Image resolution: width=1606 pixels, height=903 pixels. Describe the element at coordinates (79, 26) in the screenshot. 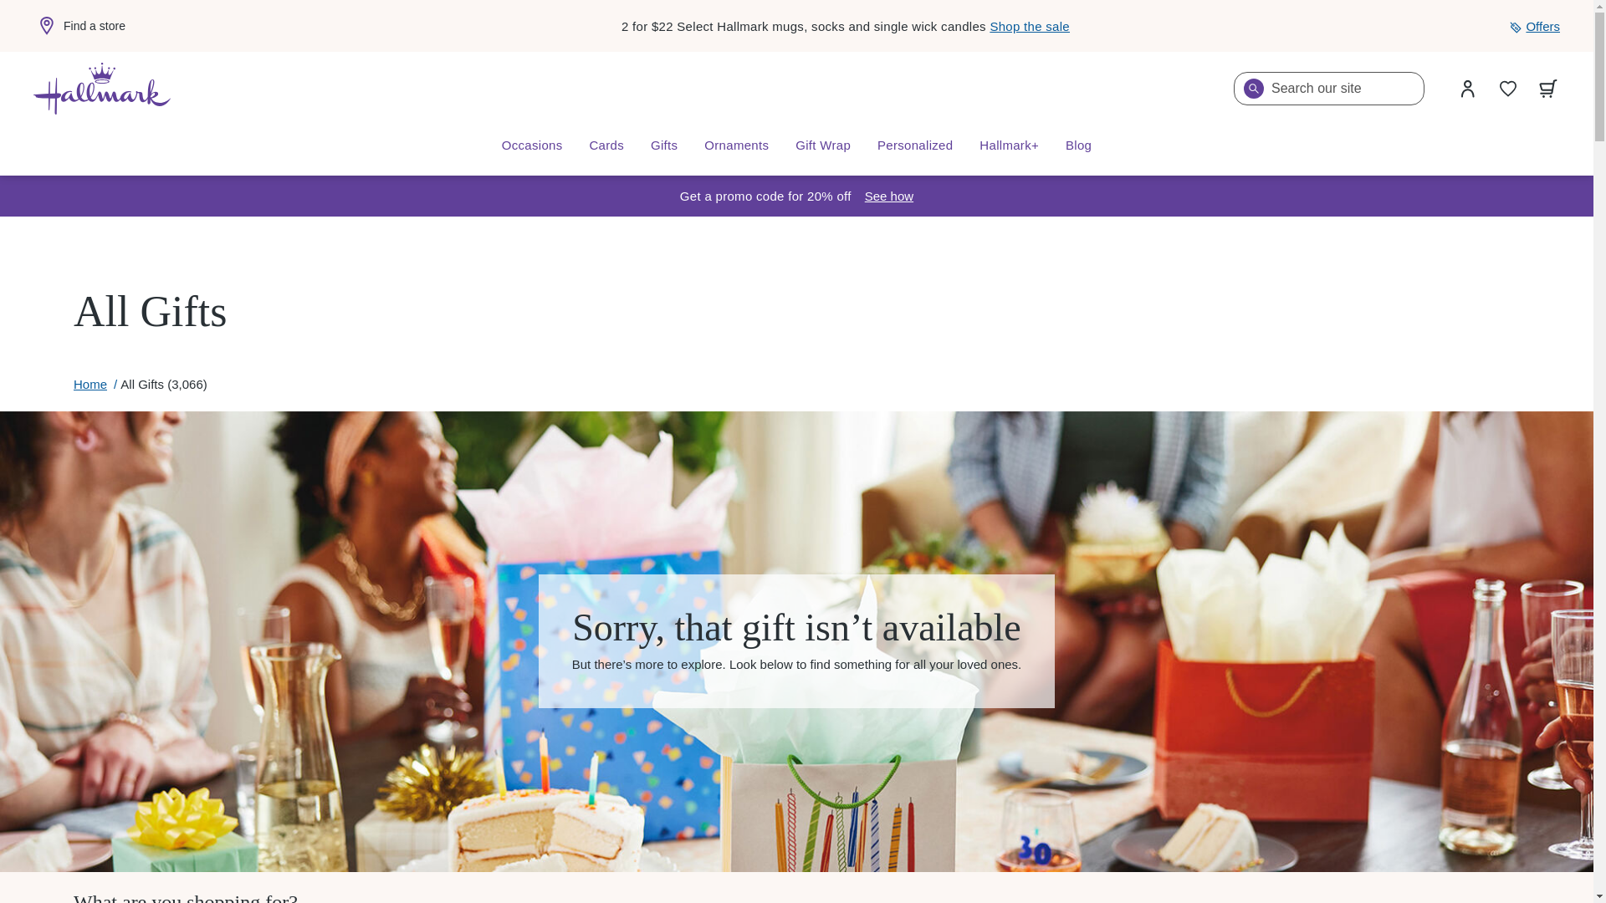

I see `Find a store` at that location.